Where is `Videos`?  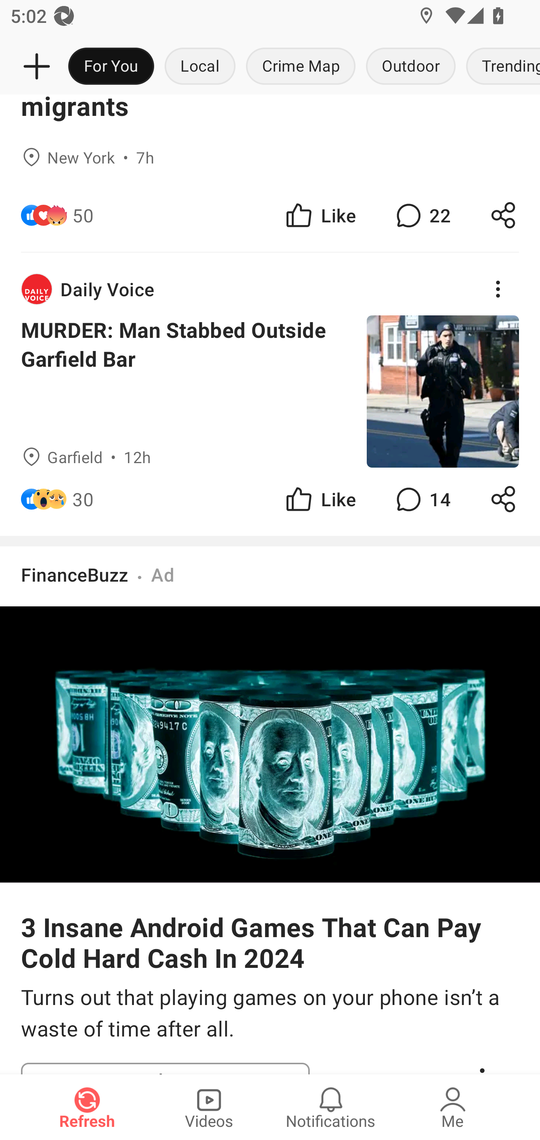 Videos is located at coordinates (209, 1107).